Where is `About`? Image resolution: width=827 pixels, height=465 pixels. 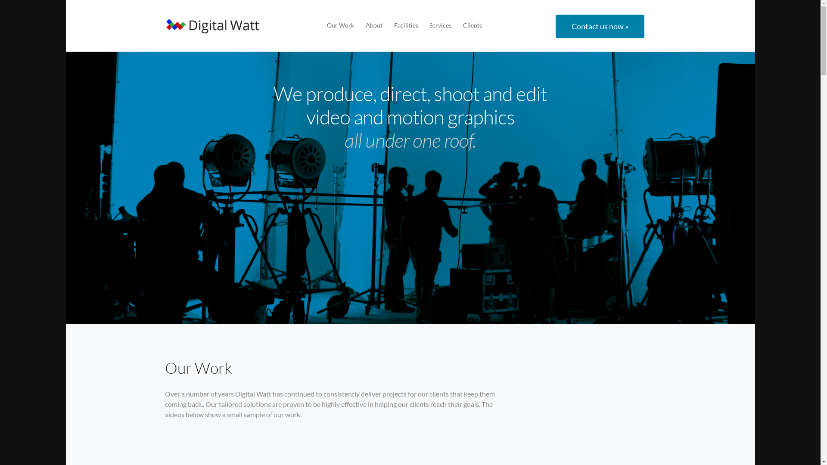
About is located at coordinates (374, 25).